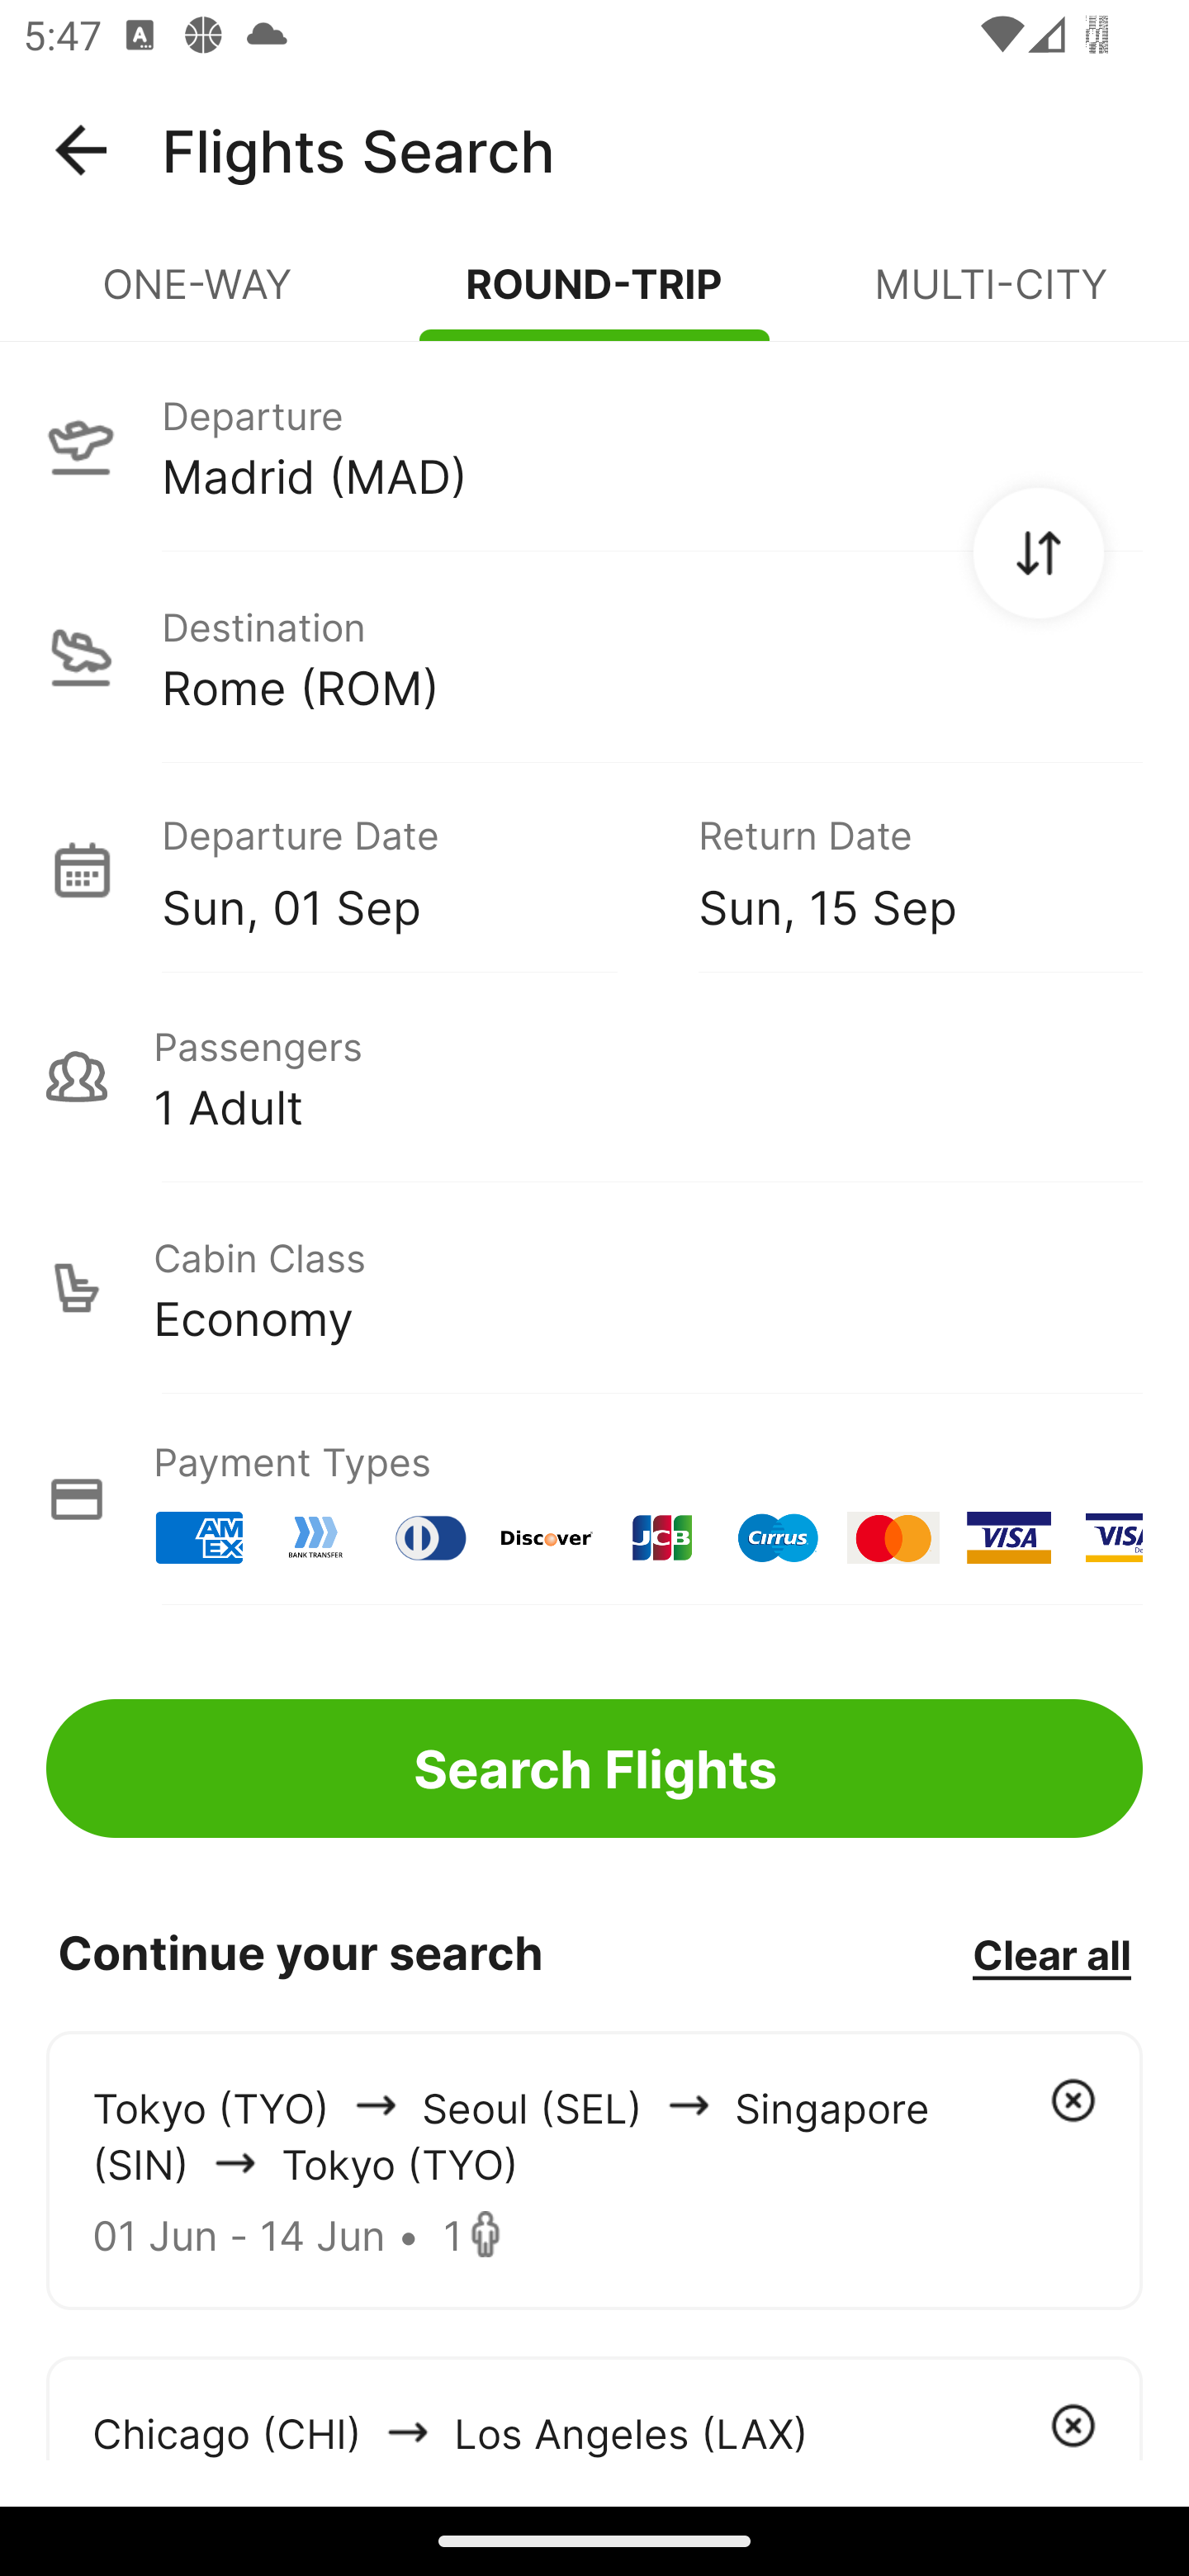 Image resolution: width=1189 pixels, height=2576 pixels. I want to click on Clear all, so click(1051, 1953).